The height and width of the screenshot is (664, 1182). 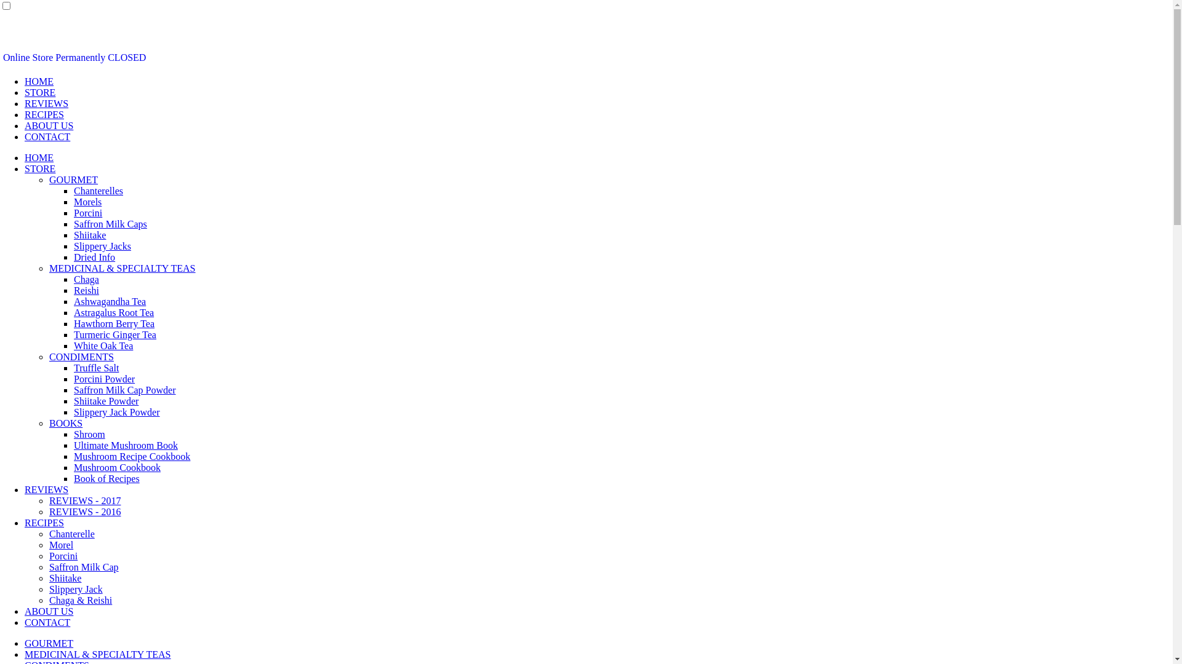 I want to click on ABOUT US, so click(x=49, y=611).